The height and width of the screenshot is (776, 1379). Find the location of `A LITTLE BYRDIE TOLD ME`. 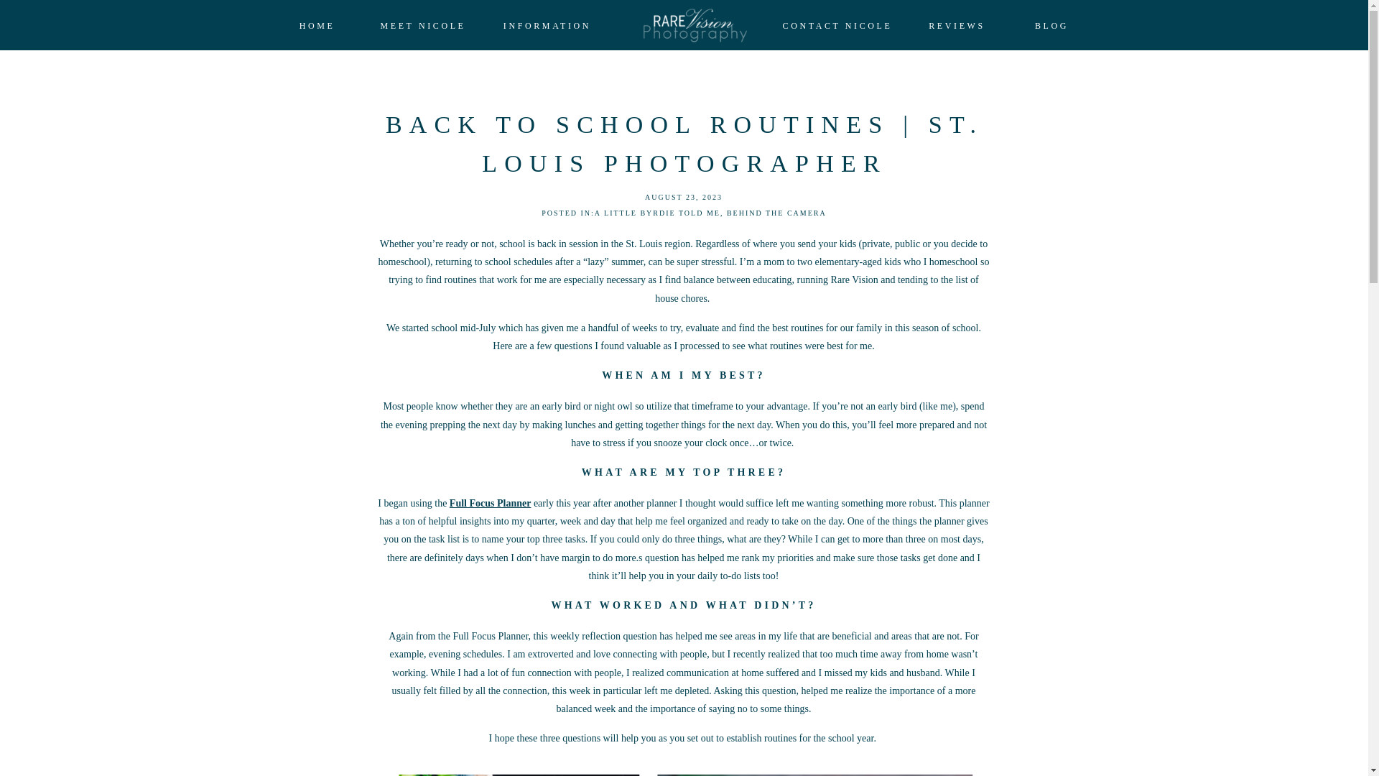

A LITTLE BYRDIE TOLD ME is located at coordinates (656, 213).